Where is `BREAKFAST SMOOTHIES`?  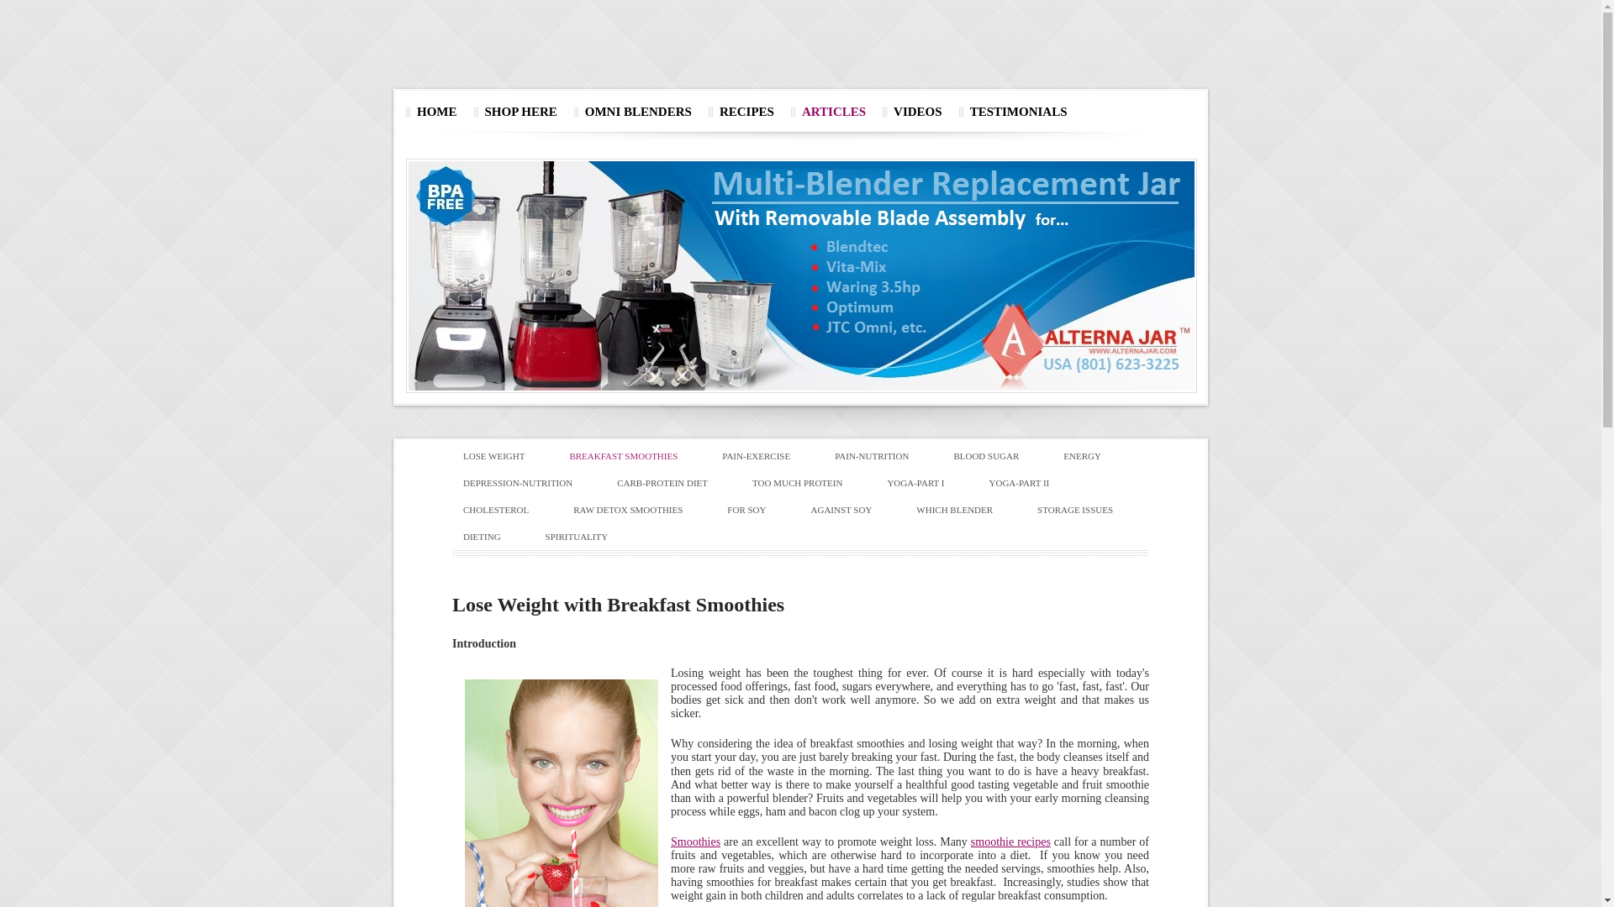
BREAKFAST SMOOTHIES is located at coordinates (635, 456).